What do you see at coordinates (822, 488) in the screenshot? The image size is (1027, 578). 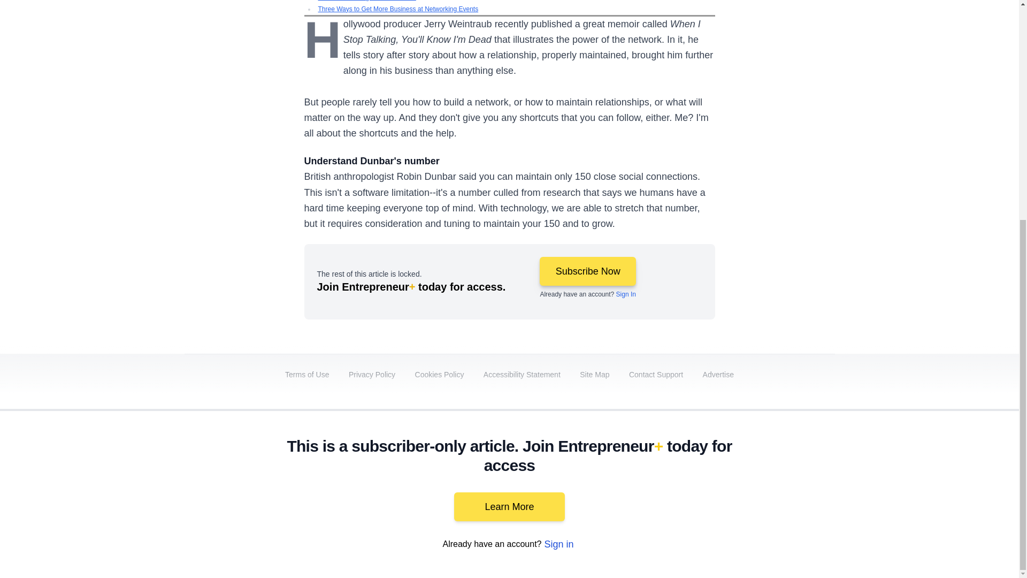 I see `rss` at bounding box center [822, 488].